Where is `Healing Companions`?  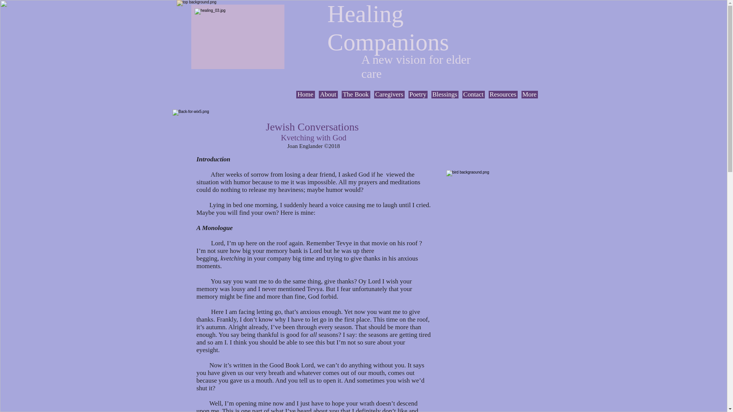
Healing Companions is located at coordinates (388, 27).